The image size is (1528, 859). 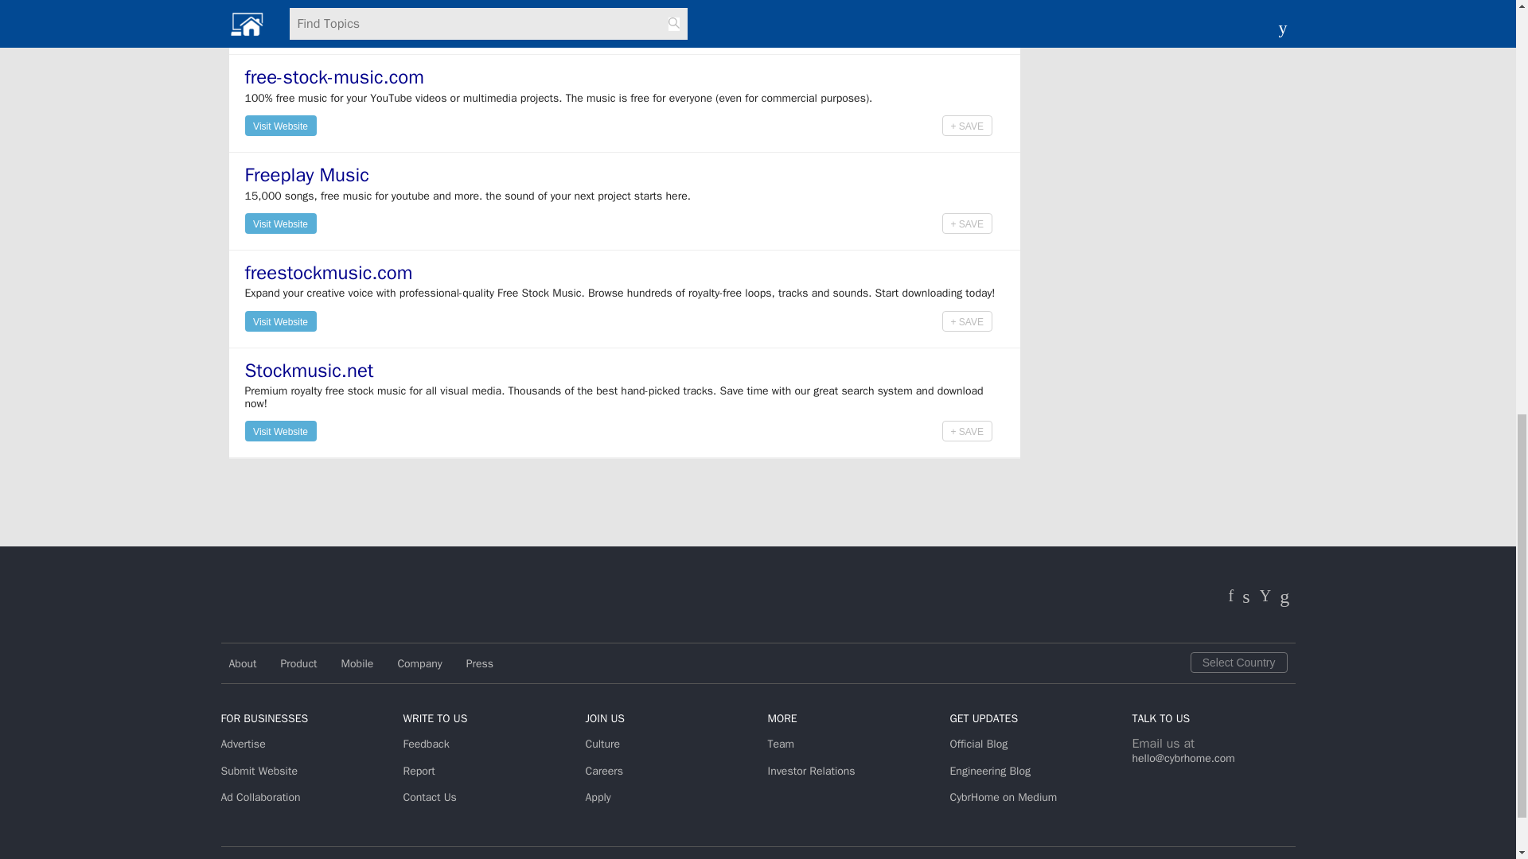 I want to click on Visit Website, so click(x=280, y=124).